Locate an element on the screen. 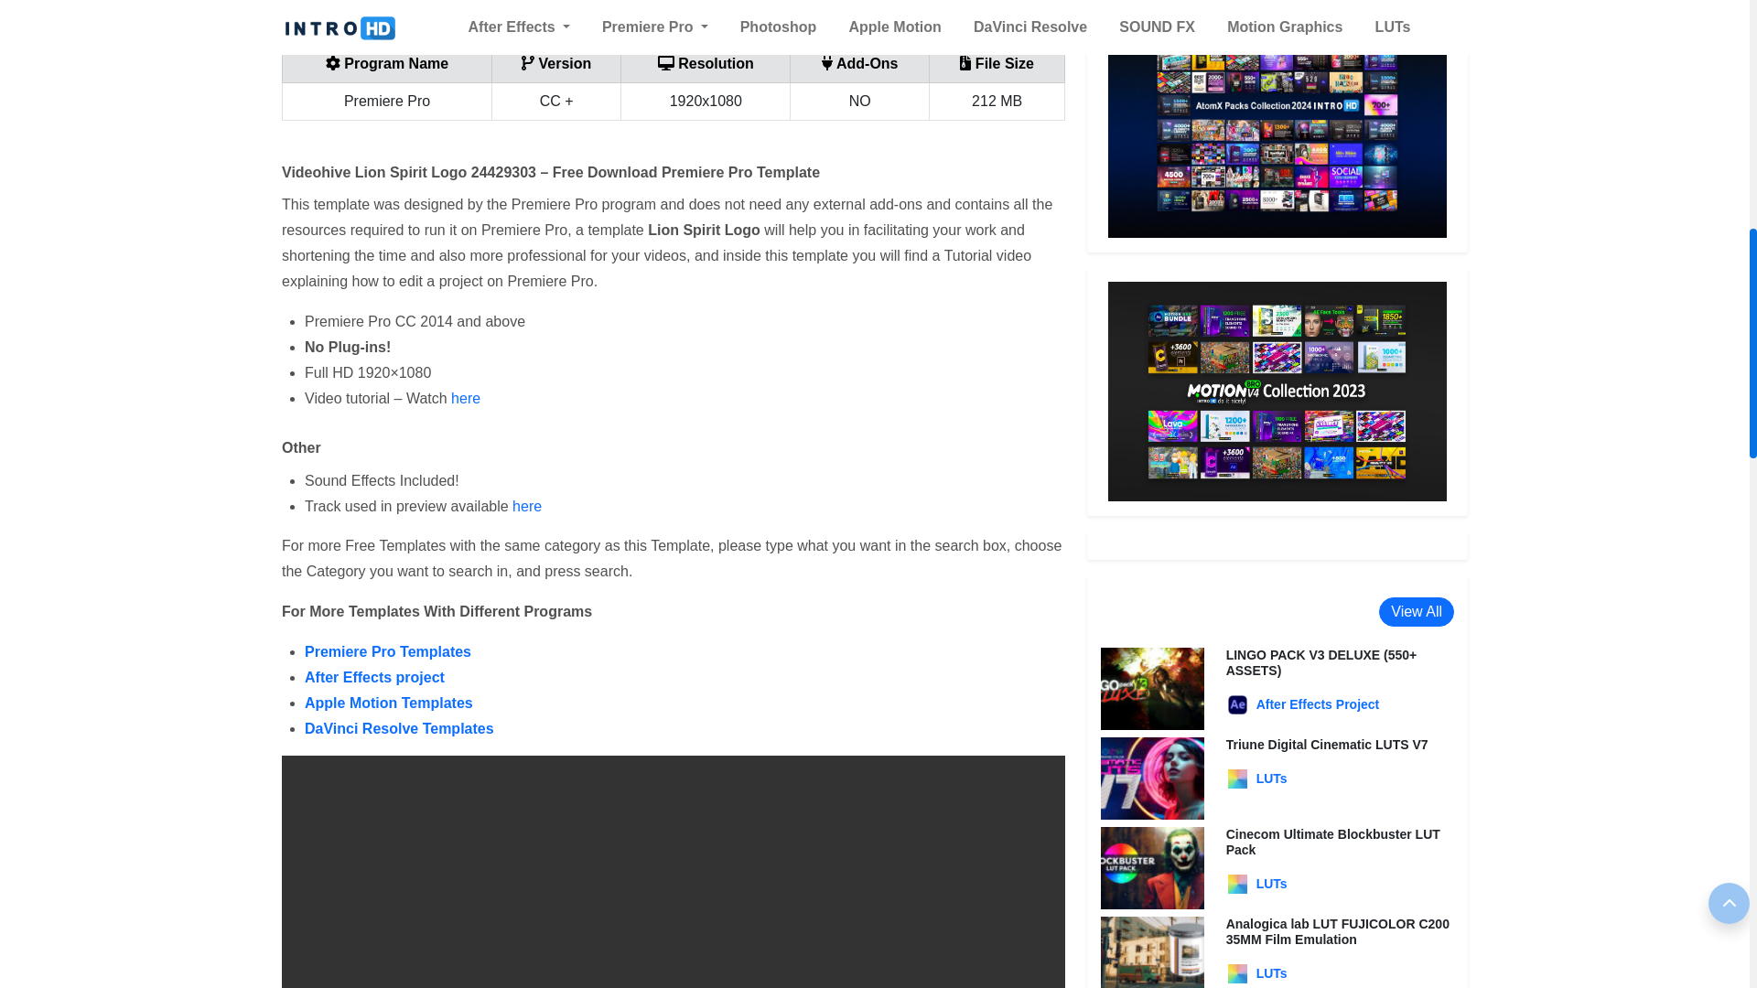  After Effects project is located at coordinates (373, 677).